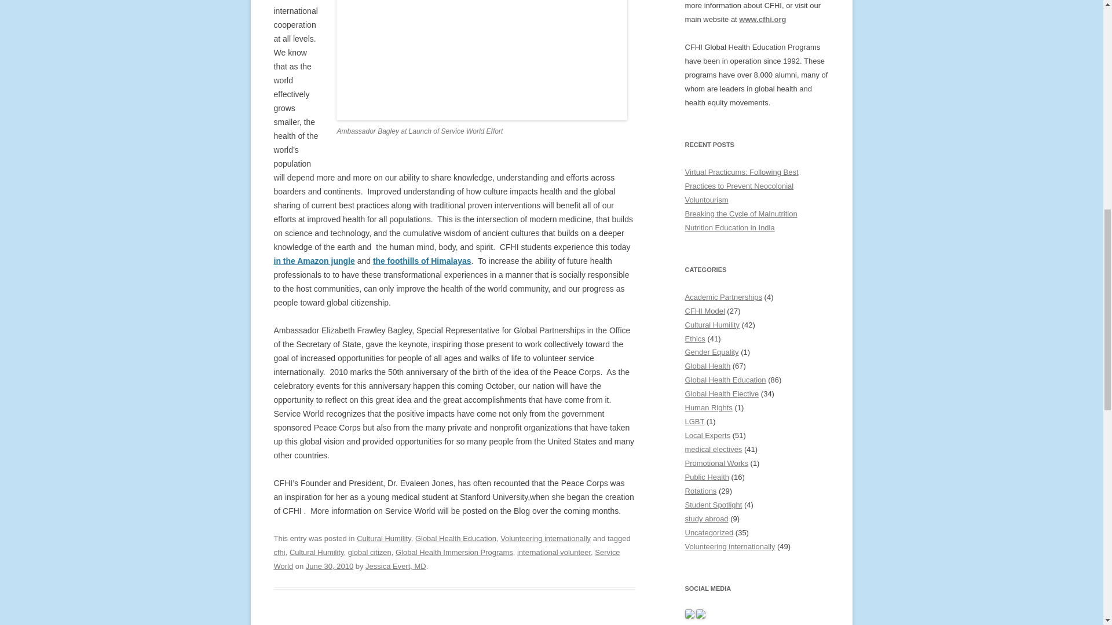 The height and width of the screenshot is (625, 1112). What do you see at coordinates (546, 538) in the screenshot?
I see `Volunteering internationally` at bounding box center [546, 538].